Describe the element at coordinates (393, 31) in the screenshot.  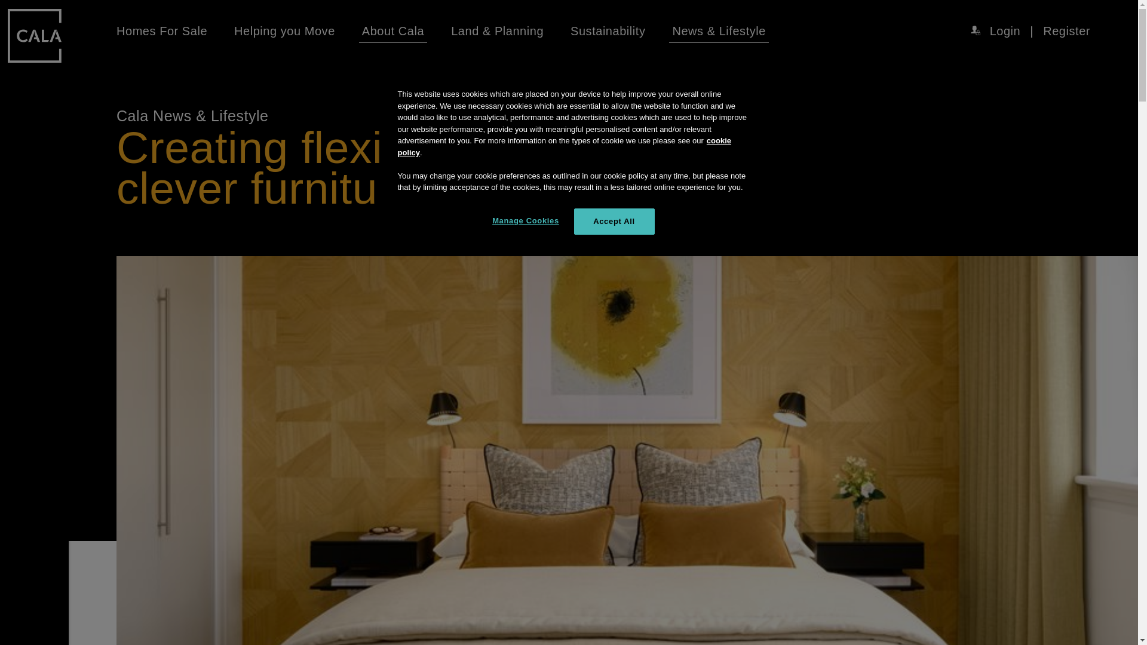
I see `About Cala` at that location.